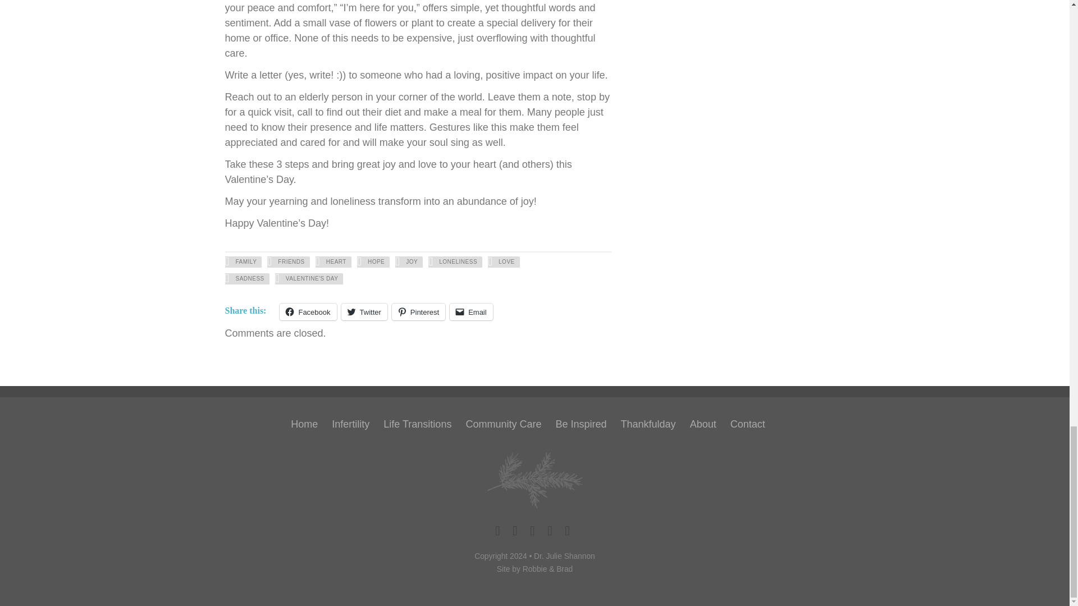 The image size is (1078, 606). What do you see at coordinates (471, 312) in the screenshot?
I see `Click to email a link to a friend` at bounding box center [471, 312].